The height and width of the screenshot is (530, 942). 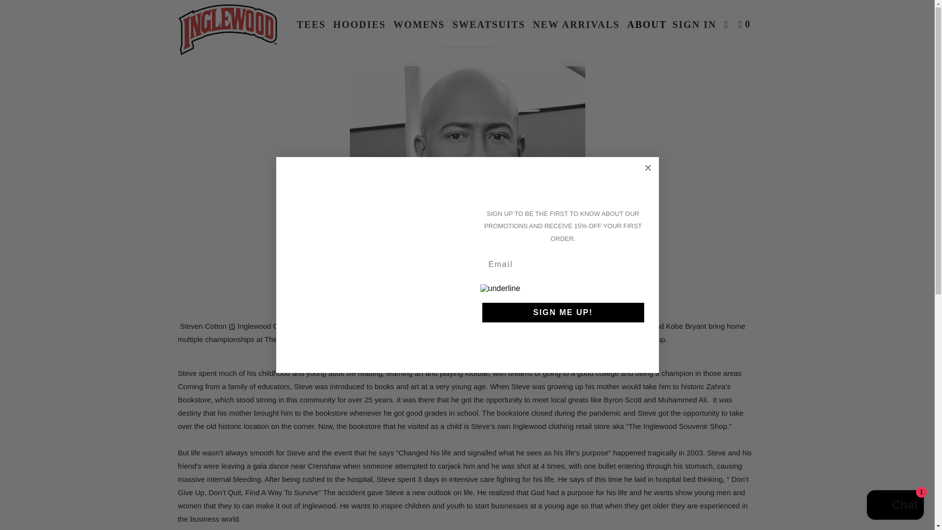 I want to click on Shopify online store chat, so click(x=895, y=506).